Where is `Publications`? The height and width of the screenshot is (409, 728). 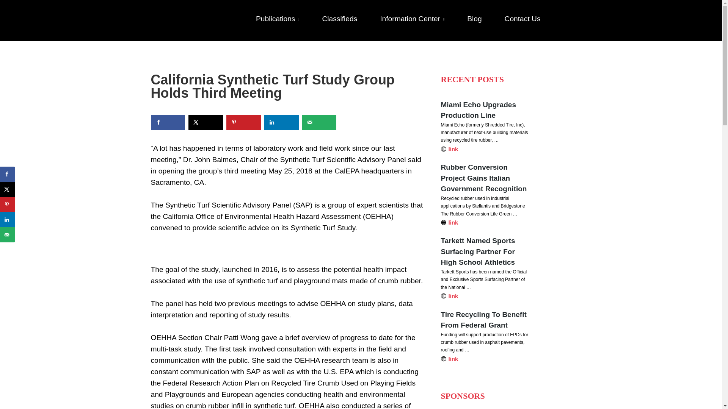 Publications is located at coordinates (283, 27).